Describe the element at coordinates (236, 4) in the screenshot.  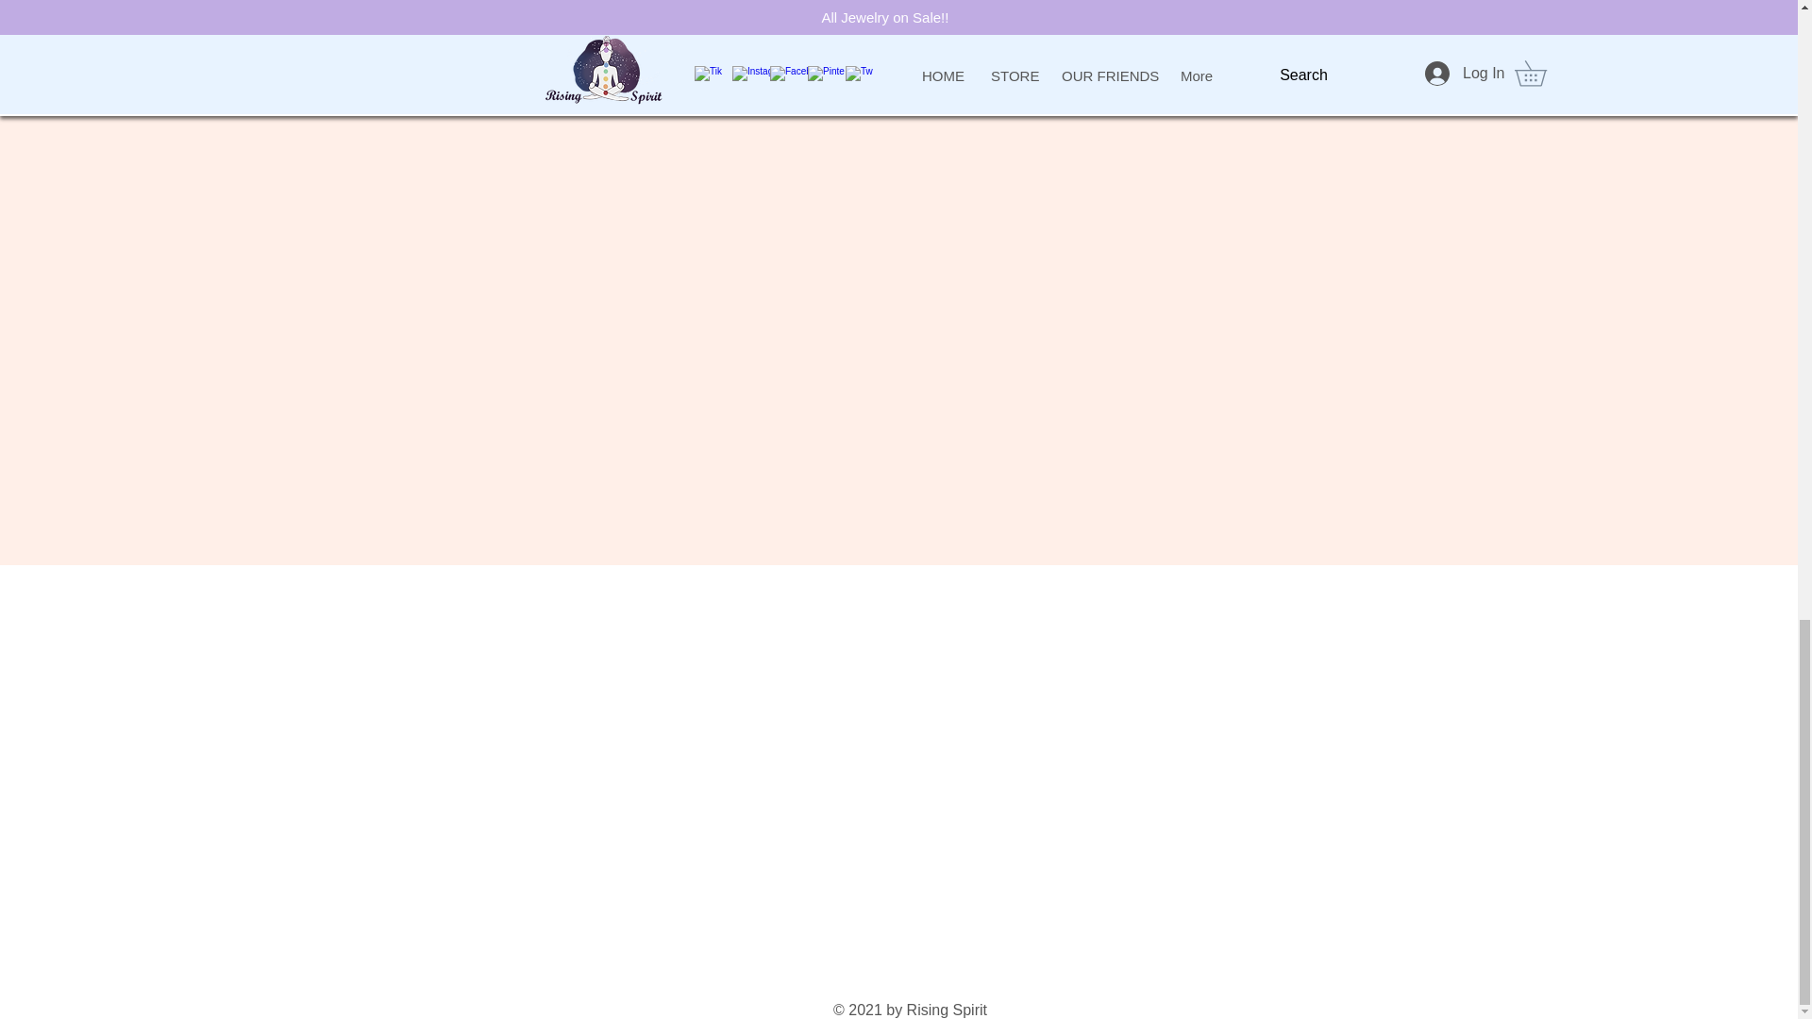
I see `Terms of Service` at that location.